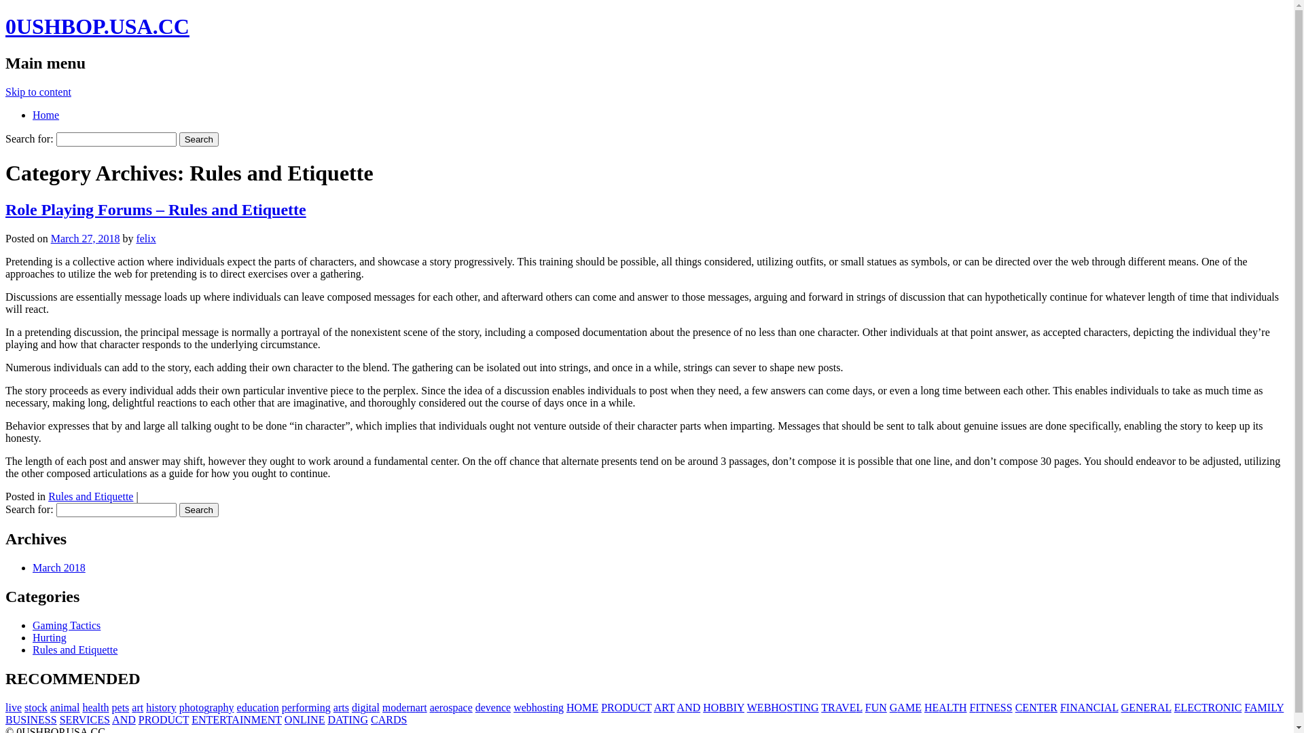 The height and width of the screenshot is (733, 1304). What do you see at coordinates (894, 707) in the screenshot?
I see `G` at bounding box center [894, 707].